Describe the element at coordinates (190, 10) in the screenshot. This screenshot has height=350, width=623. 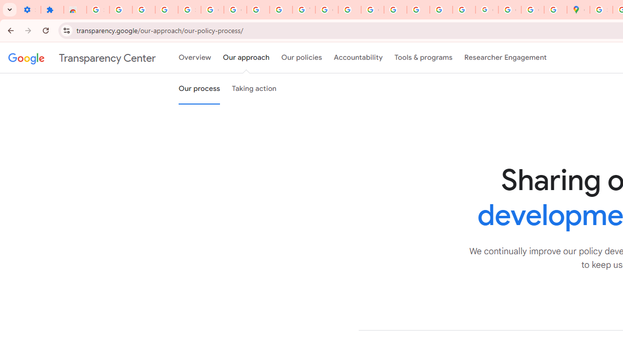
I see `Sign in - Google Accounts` at that location.